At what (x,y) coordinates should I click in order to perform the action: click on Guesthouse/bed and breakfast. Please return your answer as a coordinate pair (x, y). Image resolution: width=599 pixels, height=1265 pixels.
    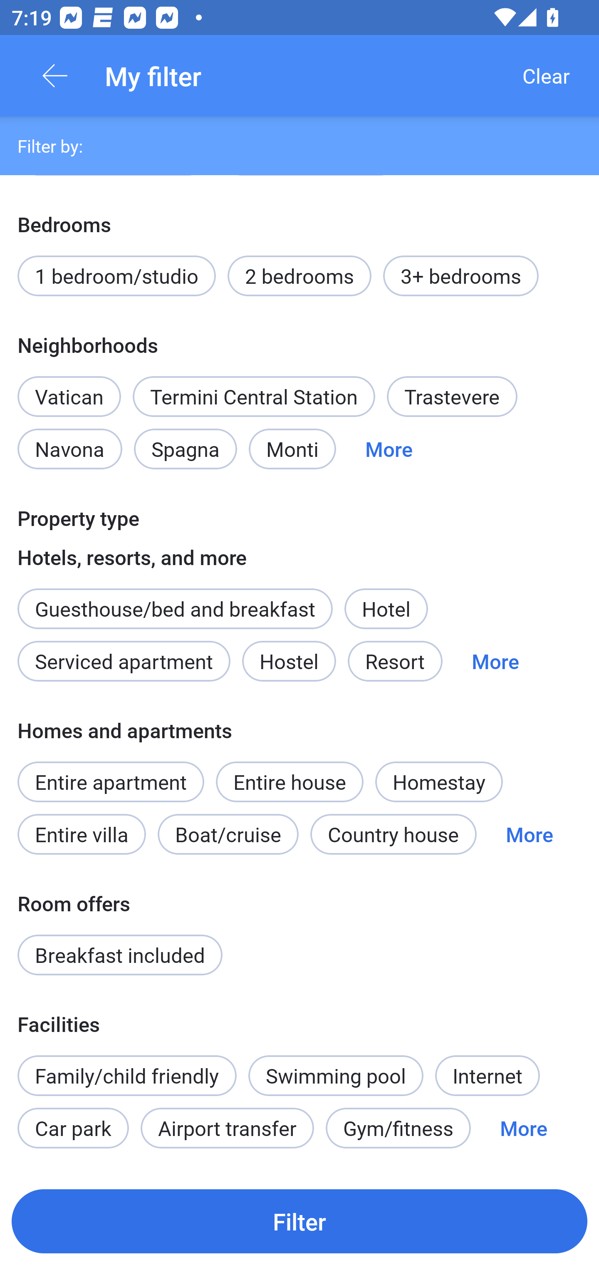
    Looking at the image, I should click on (175, 609).